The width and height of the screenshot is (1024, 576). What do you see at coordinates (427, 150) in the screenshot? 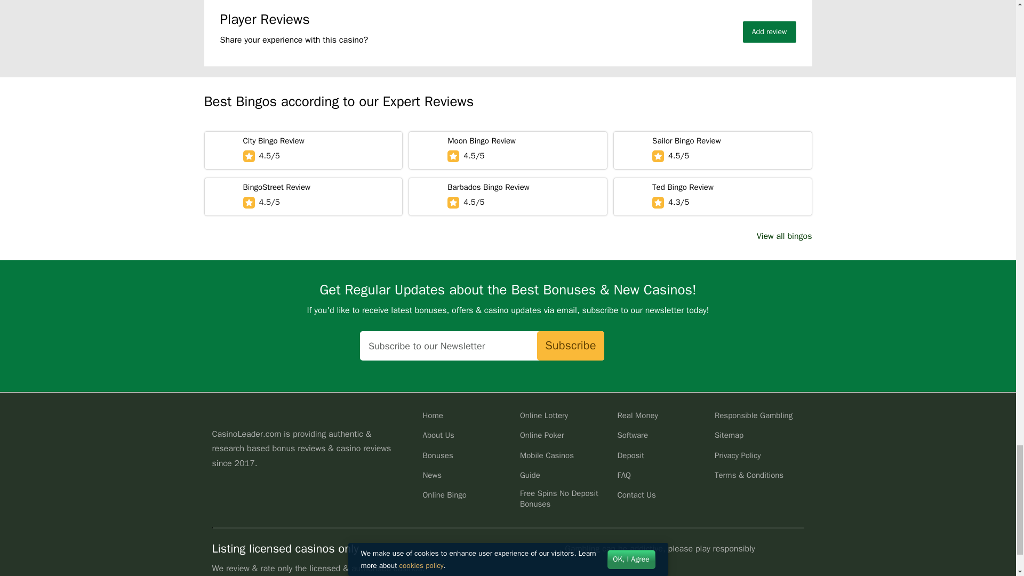
I see `Moon Bingo` at bounding box center [427, 150].